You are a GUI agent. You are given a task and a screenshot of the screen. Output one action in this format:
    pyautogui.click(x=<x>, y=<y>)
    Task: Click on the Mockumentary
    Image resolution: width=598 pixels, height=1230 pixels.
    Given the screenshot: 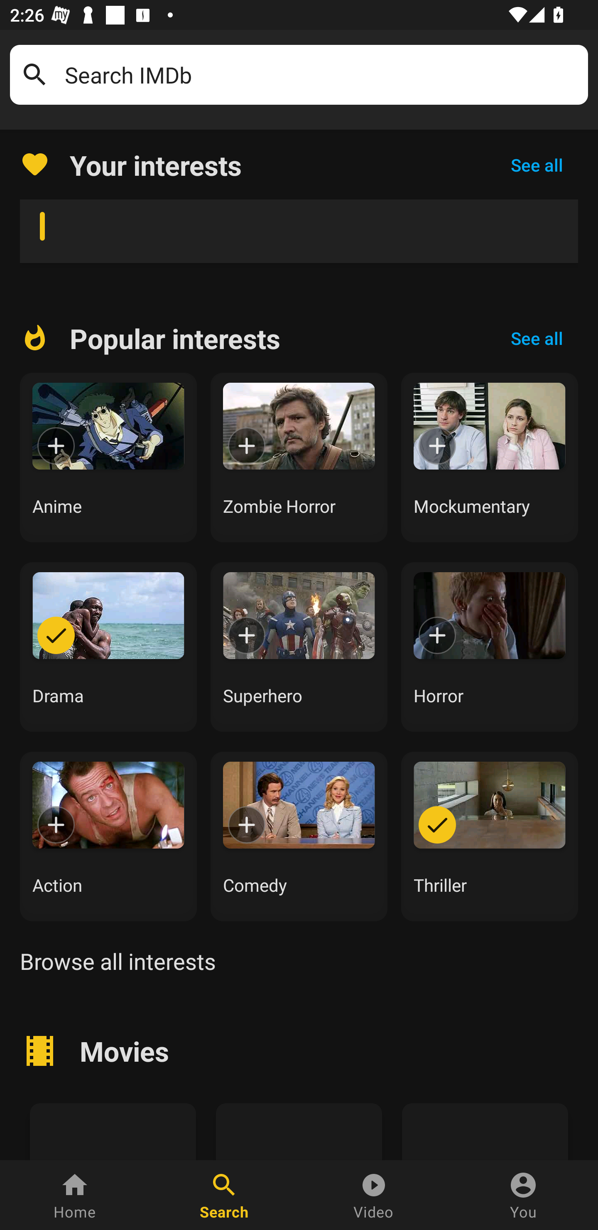 What is the action you would take?
    pyautogui.click(x=490, y=458)
    